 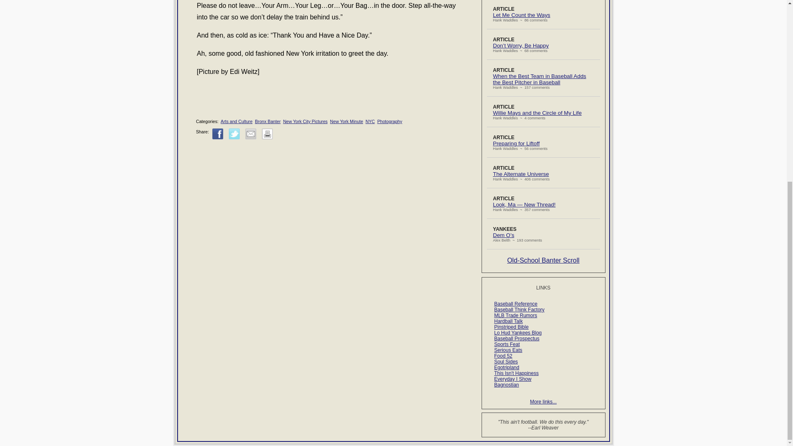 I want to click on Permanent link to Let Me Count the Ways, so click(x=522, y=15).